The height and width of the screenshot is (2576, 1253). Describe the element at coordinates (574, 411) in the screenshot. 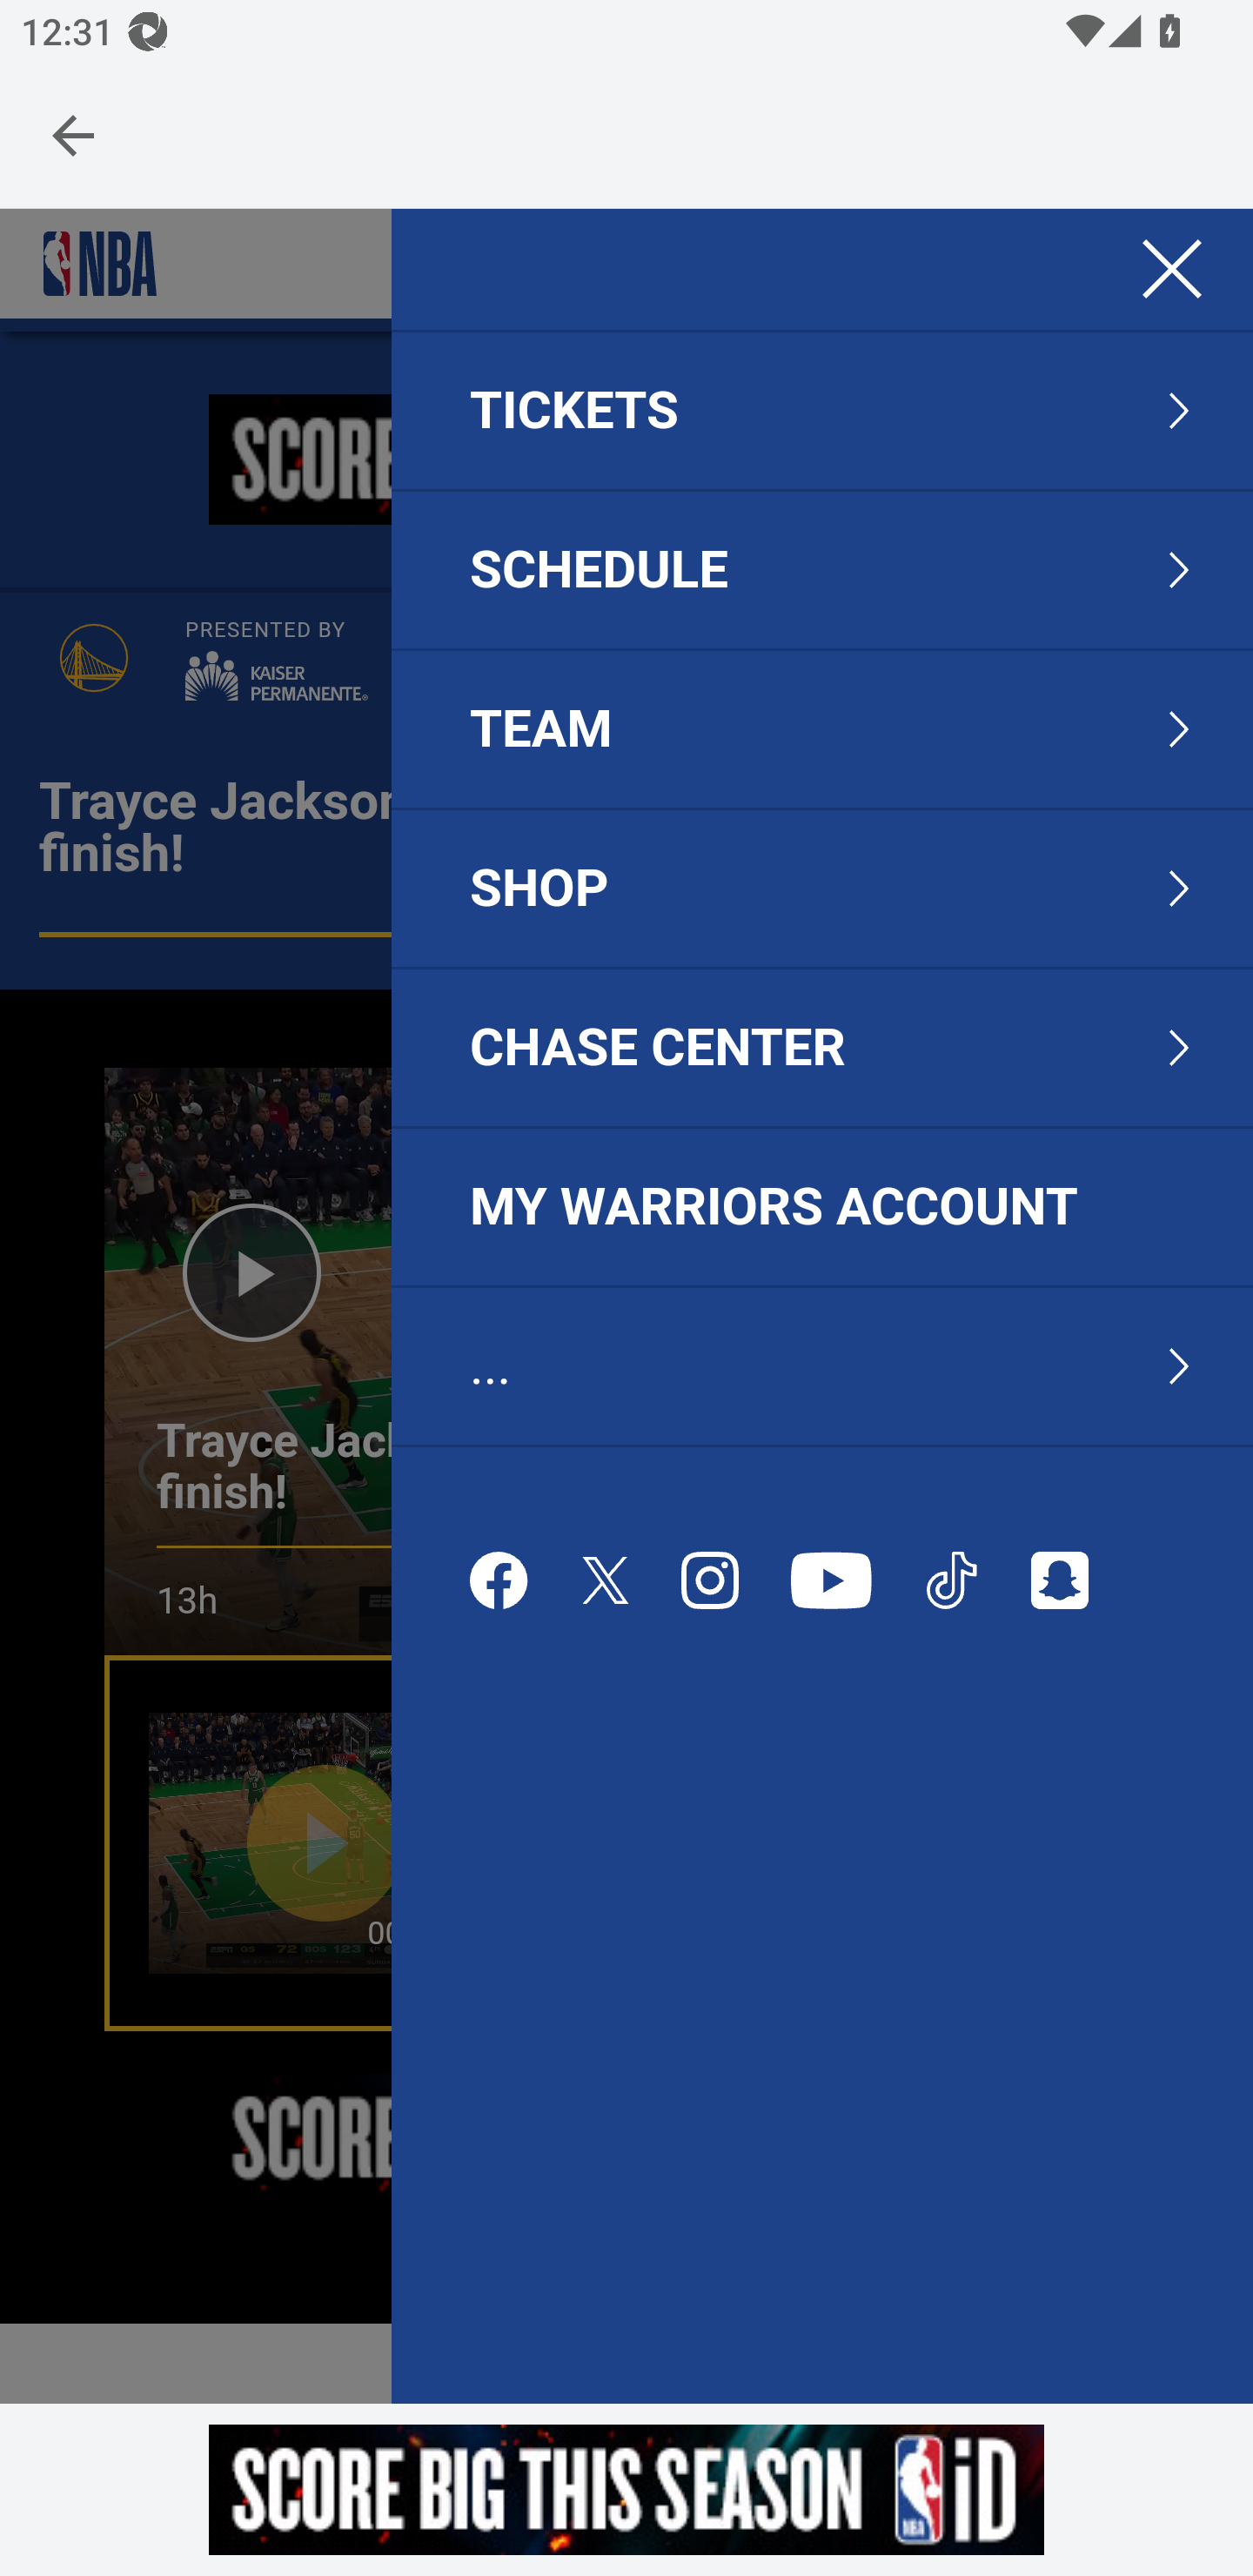

I see `TICKETS` at that location.